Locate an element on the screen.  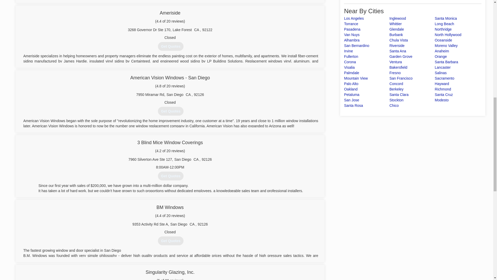
Pasadena is located at coordinates (352, 29).